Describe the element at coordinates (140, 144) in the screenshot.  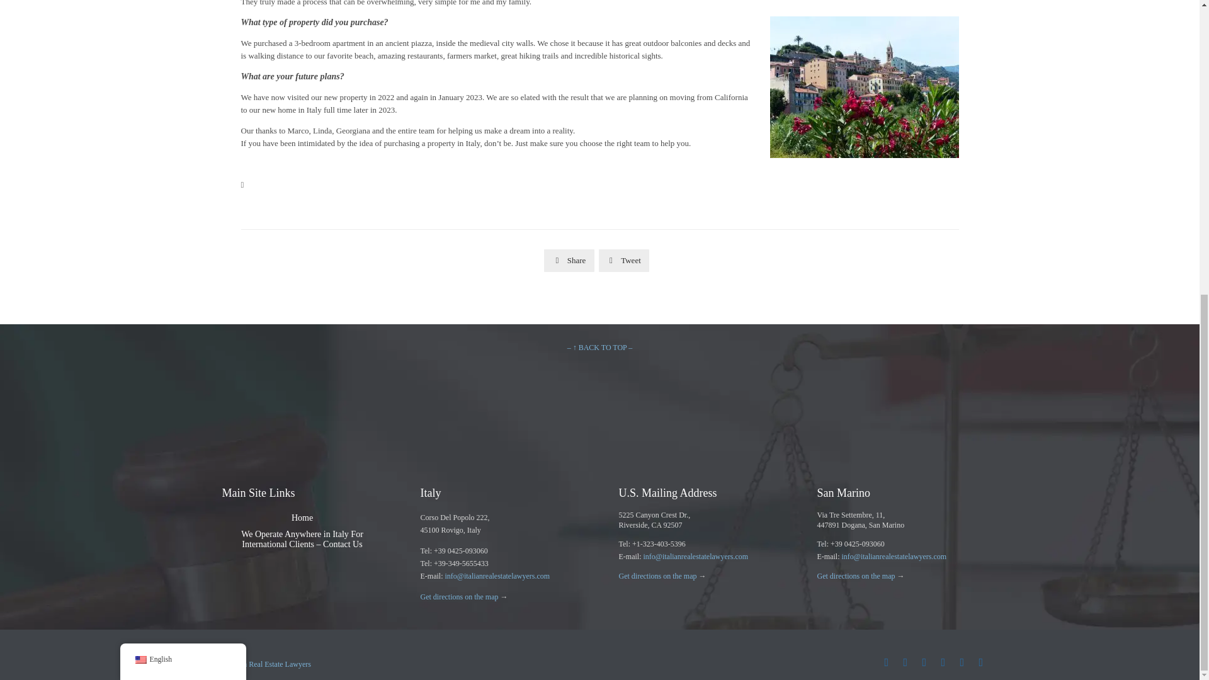
I see `English` at that location.